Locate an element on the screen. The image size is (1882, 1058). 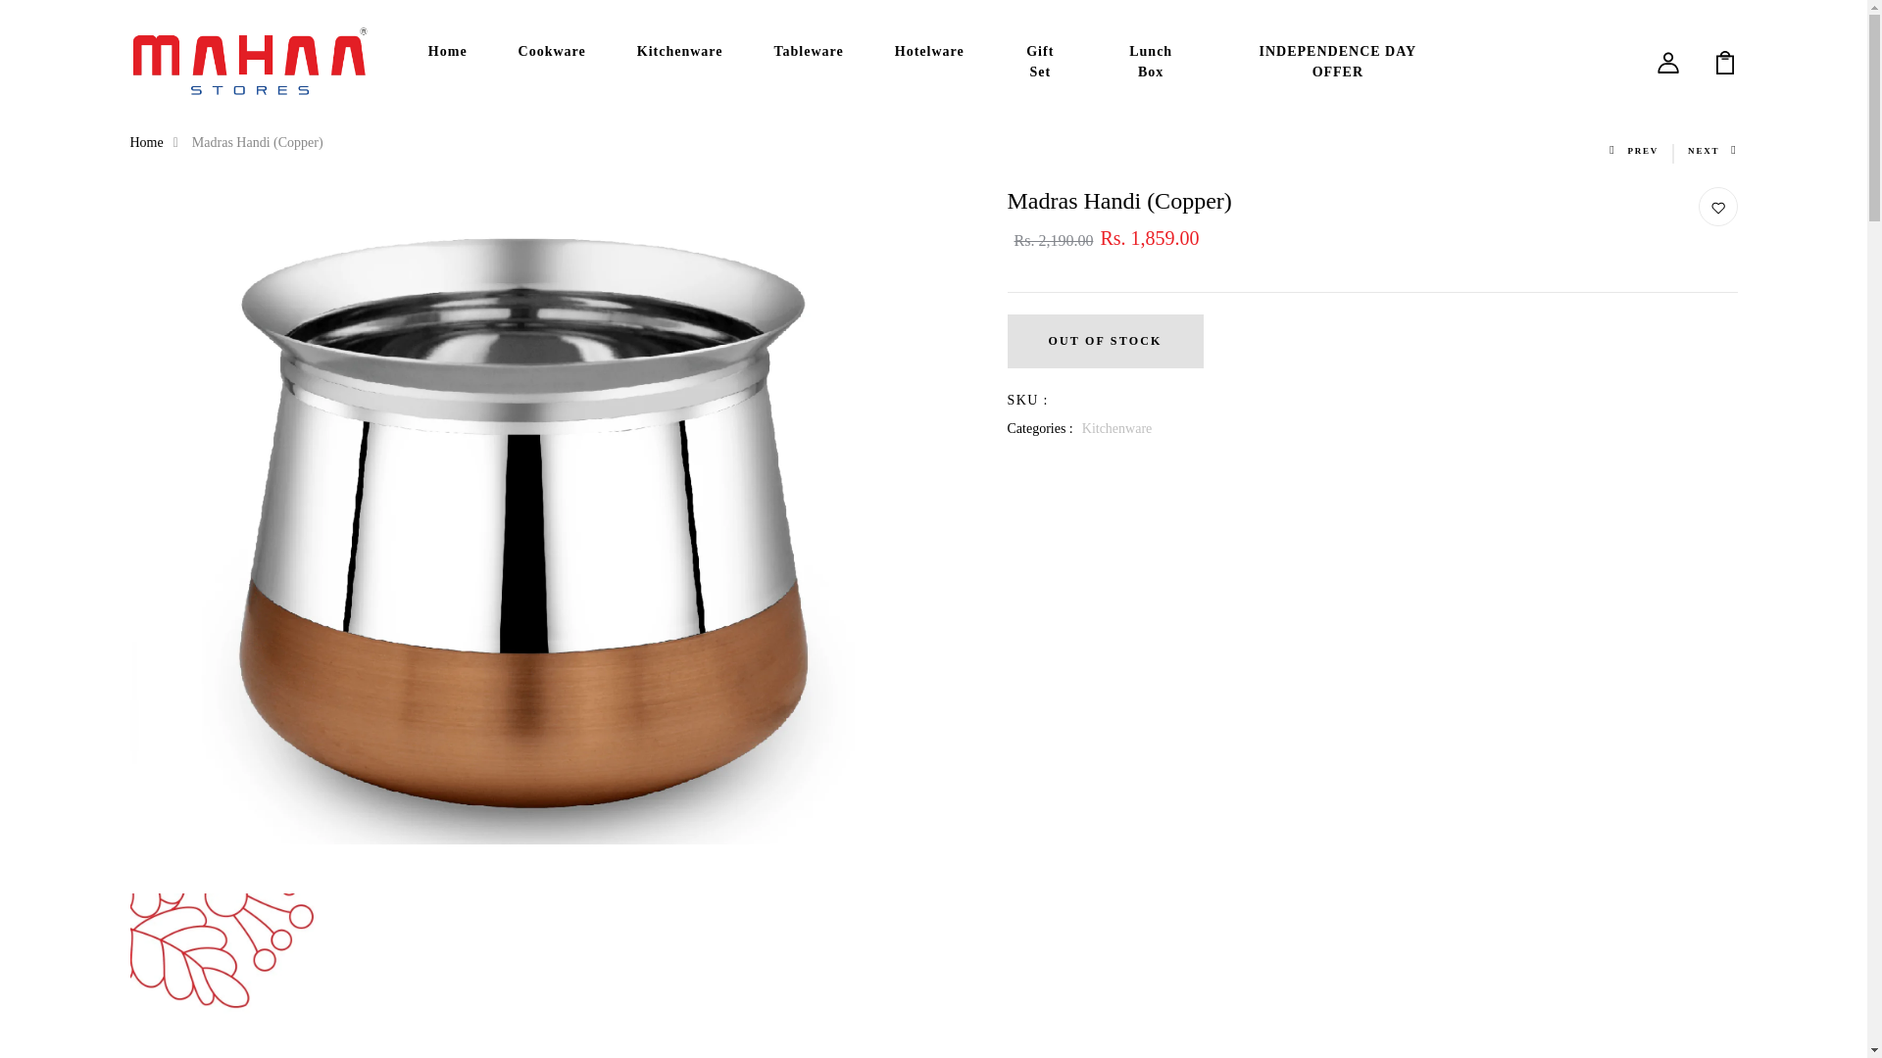
Cookware is located at coordinates (552, 51).